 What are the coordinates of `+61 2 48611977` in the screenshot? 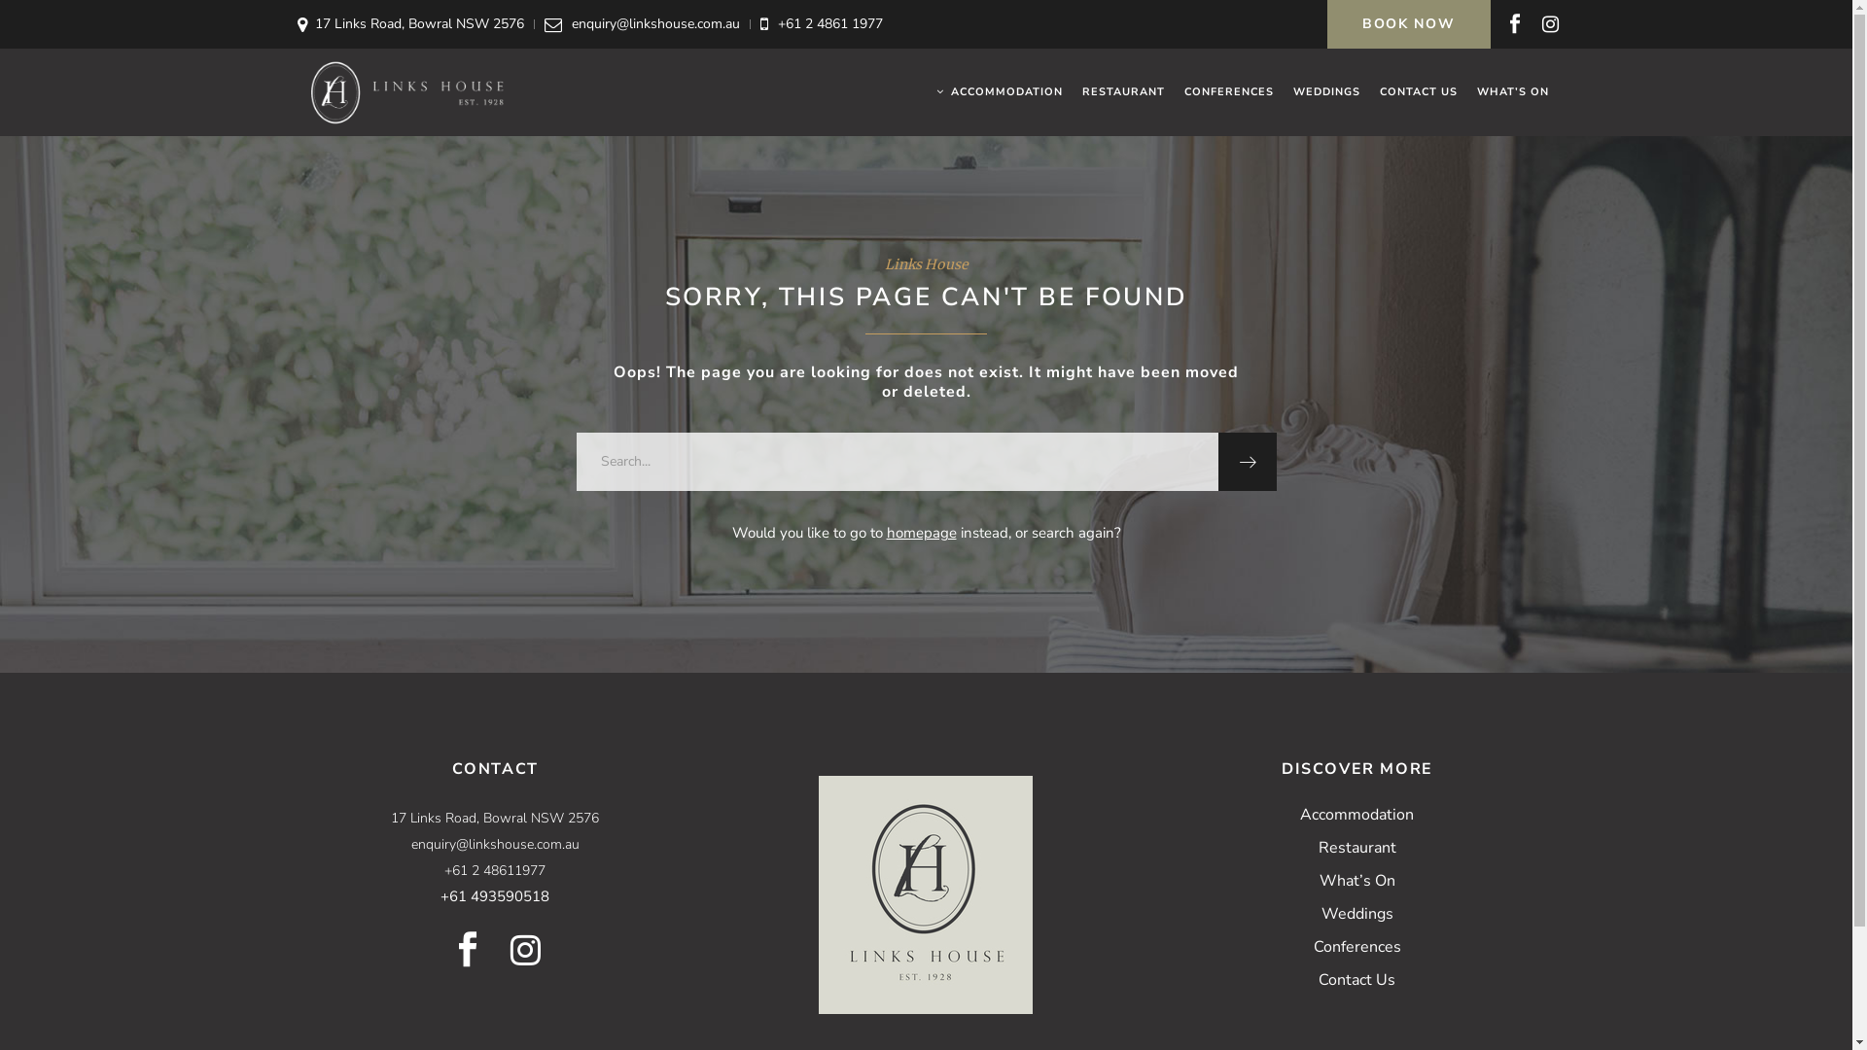 It's located at (495, 870).